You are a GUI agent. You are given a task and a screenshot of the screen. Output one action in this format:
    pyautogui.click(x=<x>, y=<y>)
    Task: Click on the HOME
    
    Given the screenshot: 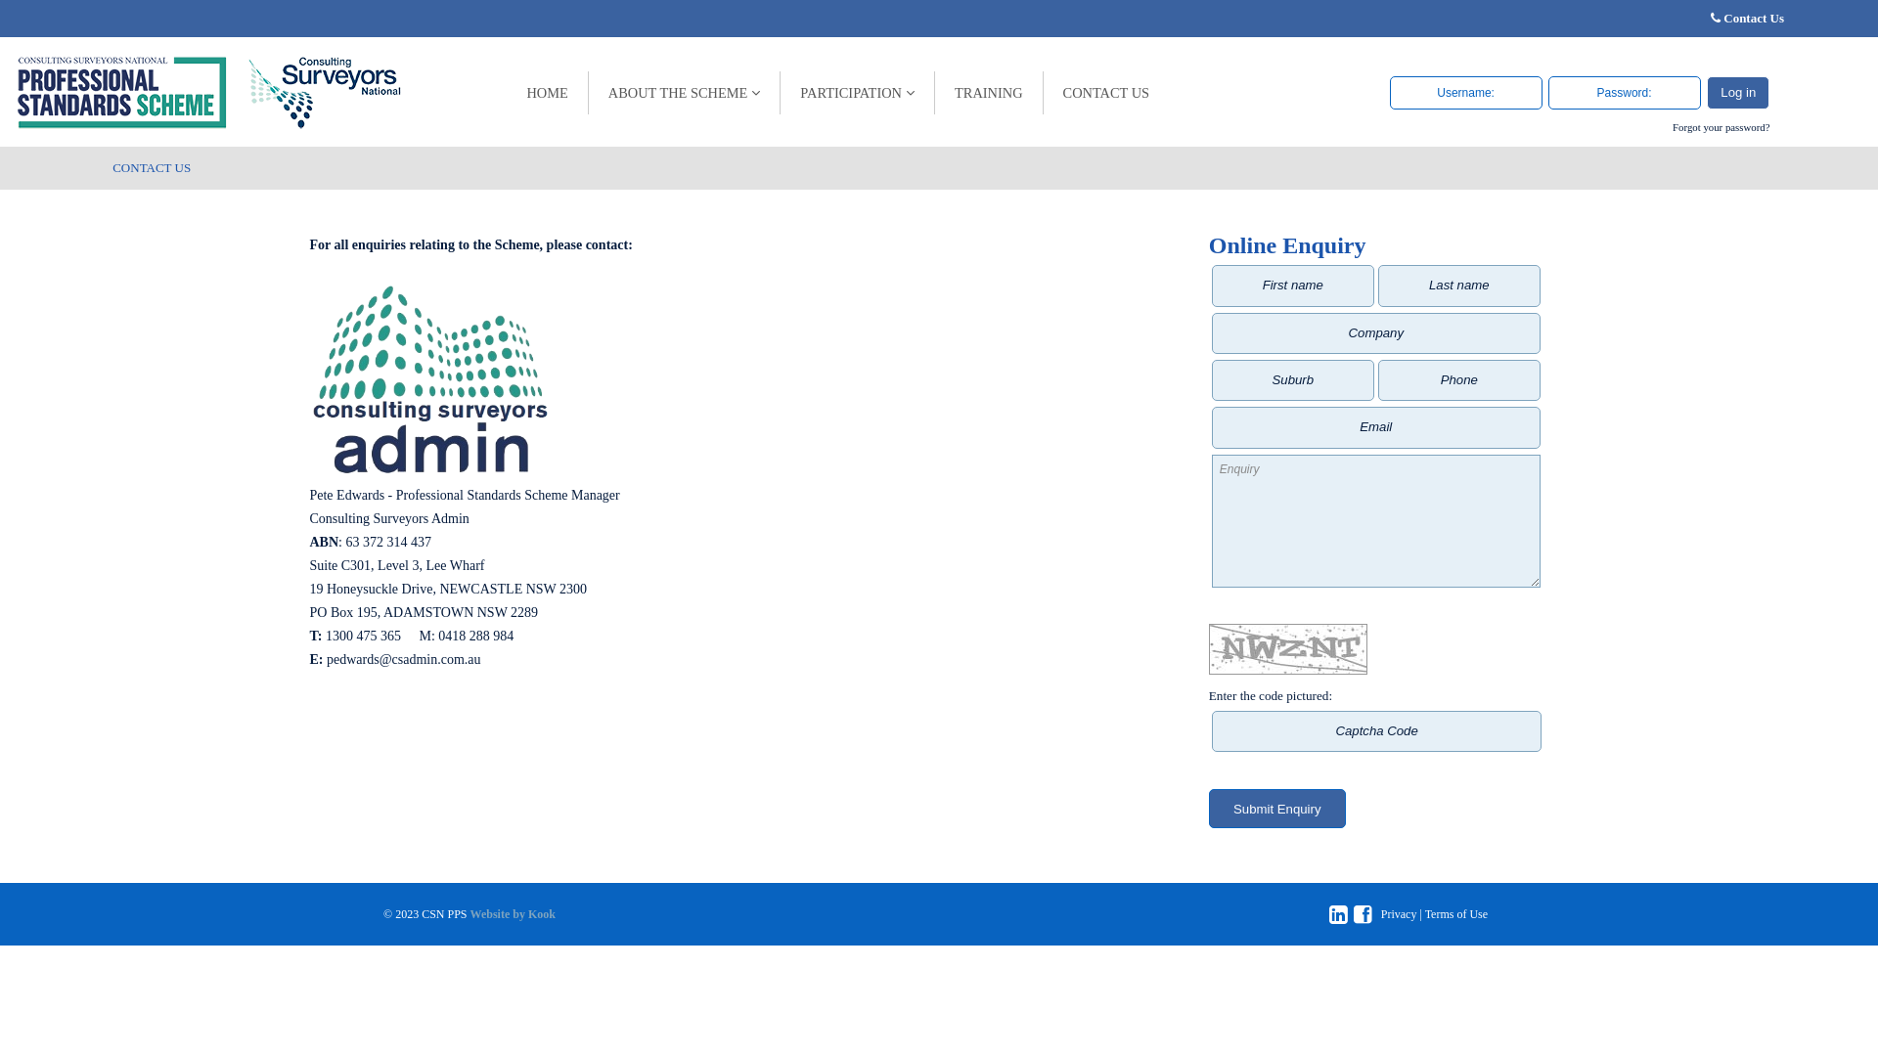 What is the action you would take?
    pyautogui.click(x=548, y=93)
    